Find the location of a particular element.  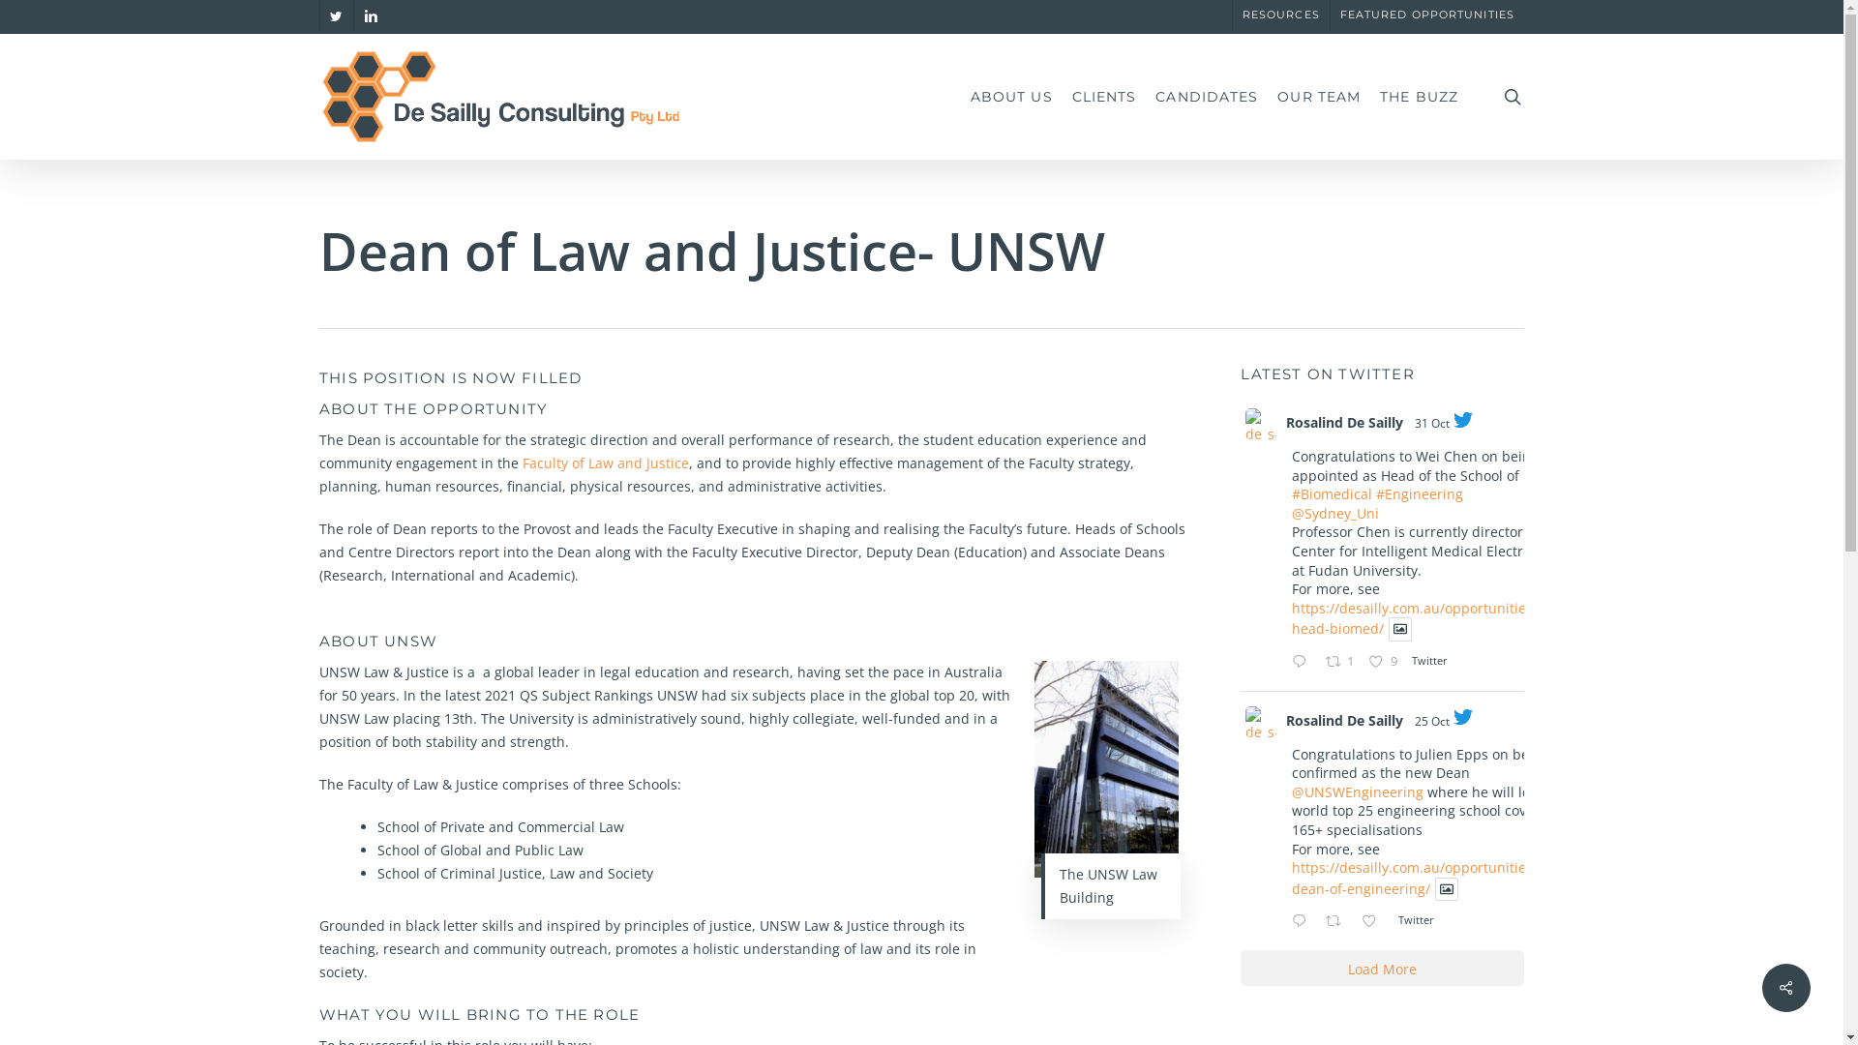

search is located at coordinates (1513, 97).